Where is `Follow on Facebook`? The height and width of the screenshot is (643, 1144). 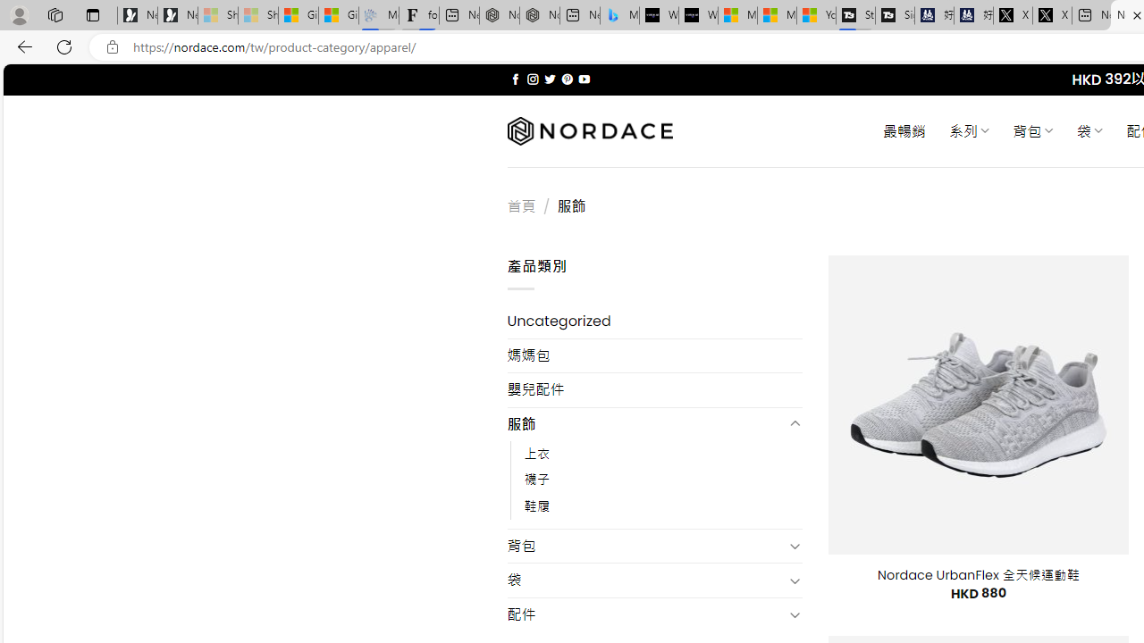 Follow on Facebook is located at coordinates (515, 79).